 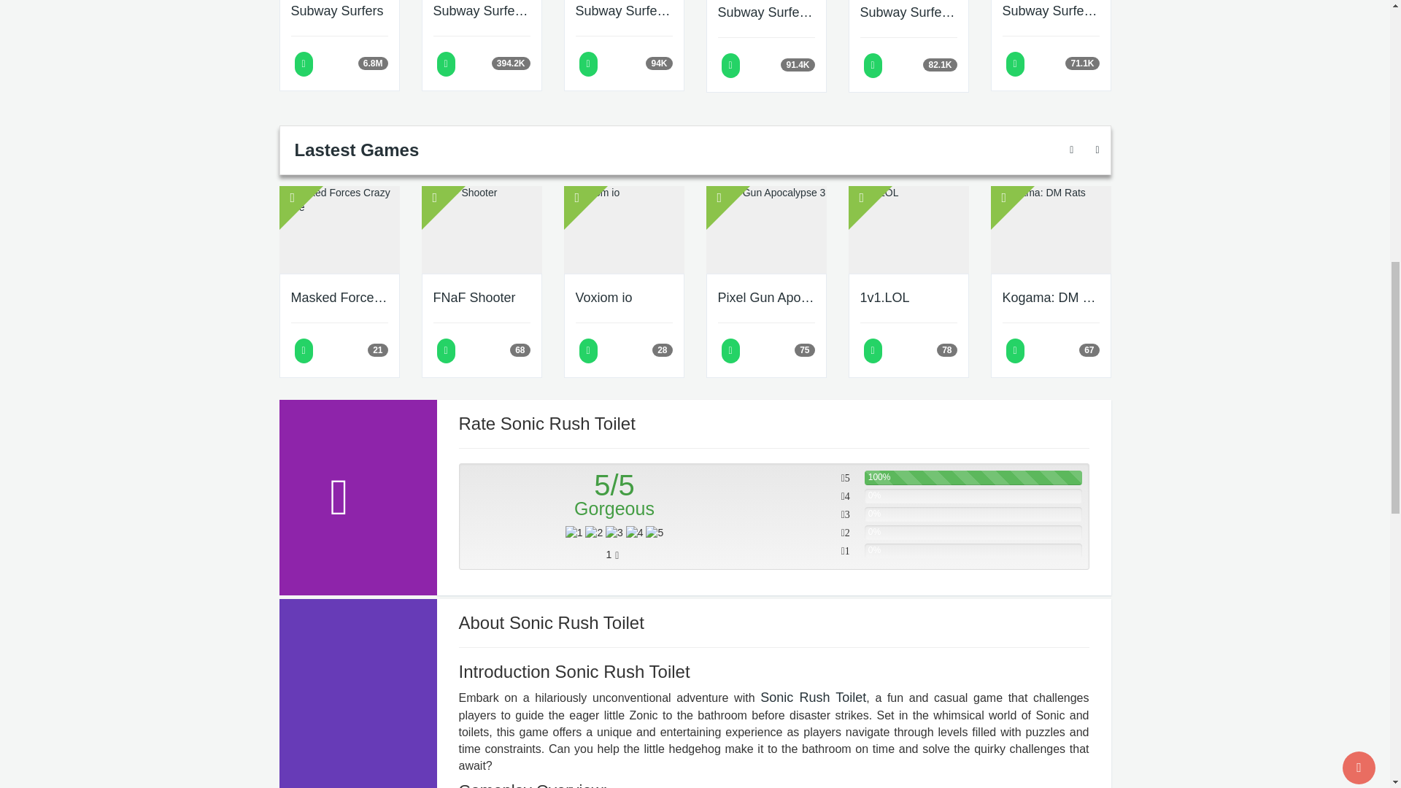 What do you see at coordinates (339, 12) in the screenshot?
I see `Subway Surfers` at bounding box center [339, 12].